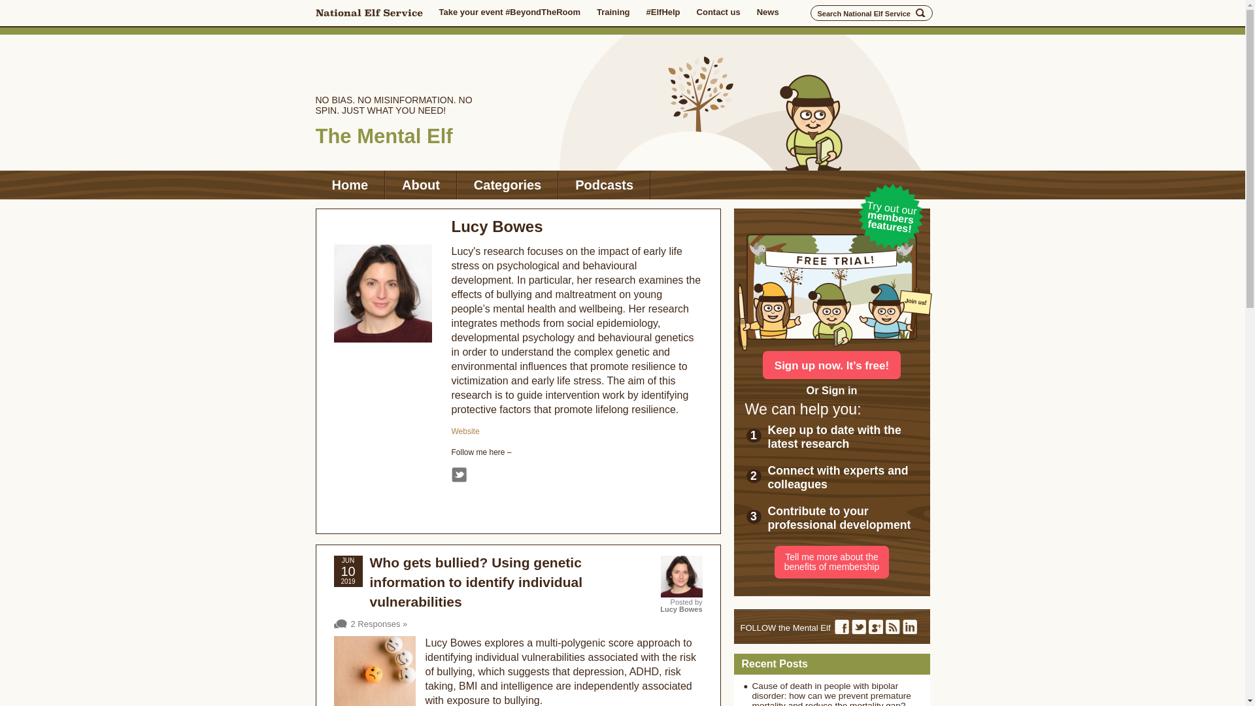 This screenshot has height=706, width=1255. I want to click on Find us on Facebook, so click(842, 626).